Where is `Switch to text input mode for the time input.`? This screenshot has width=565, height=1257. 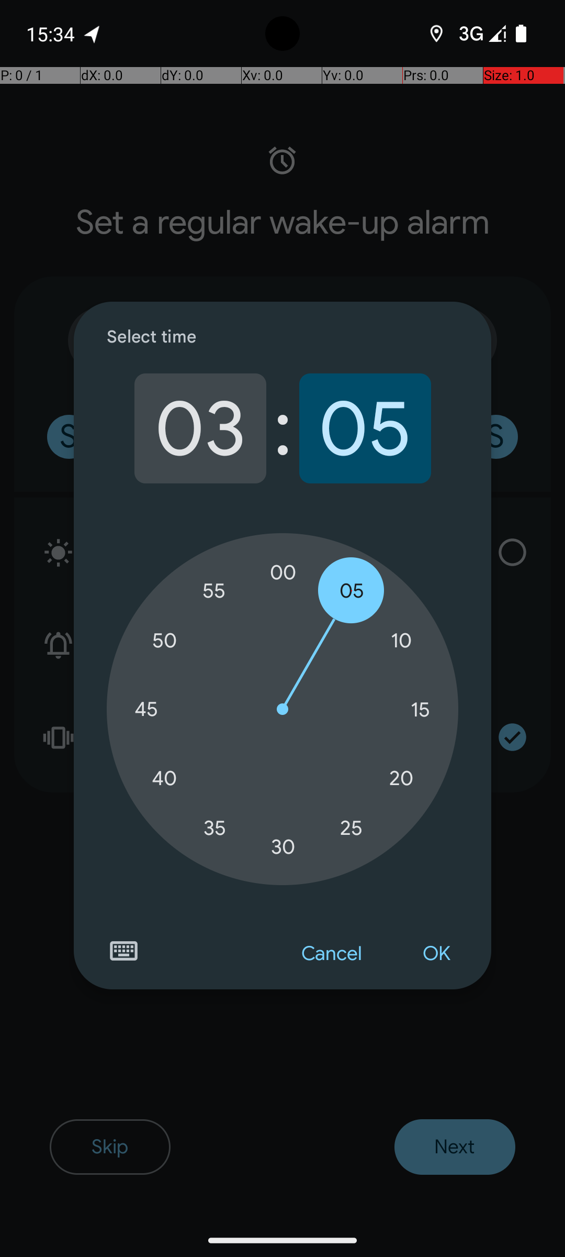
Switch to text input mode for the time input. is located at coordinates (123, 951).